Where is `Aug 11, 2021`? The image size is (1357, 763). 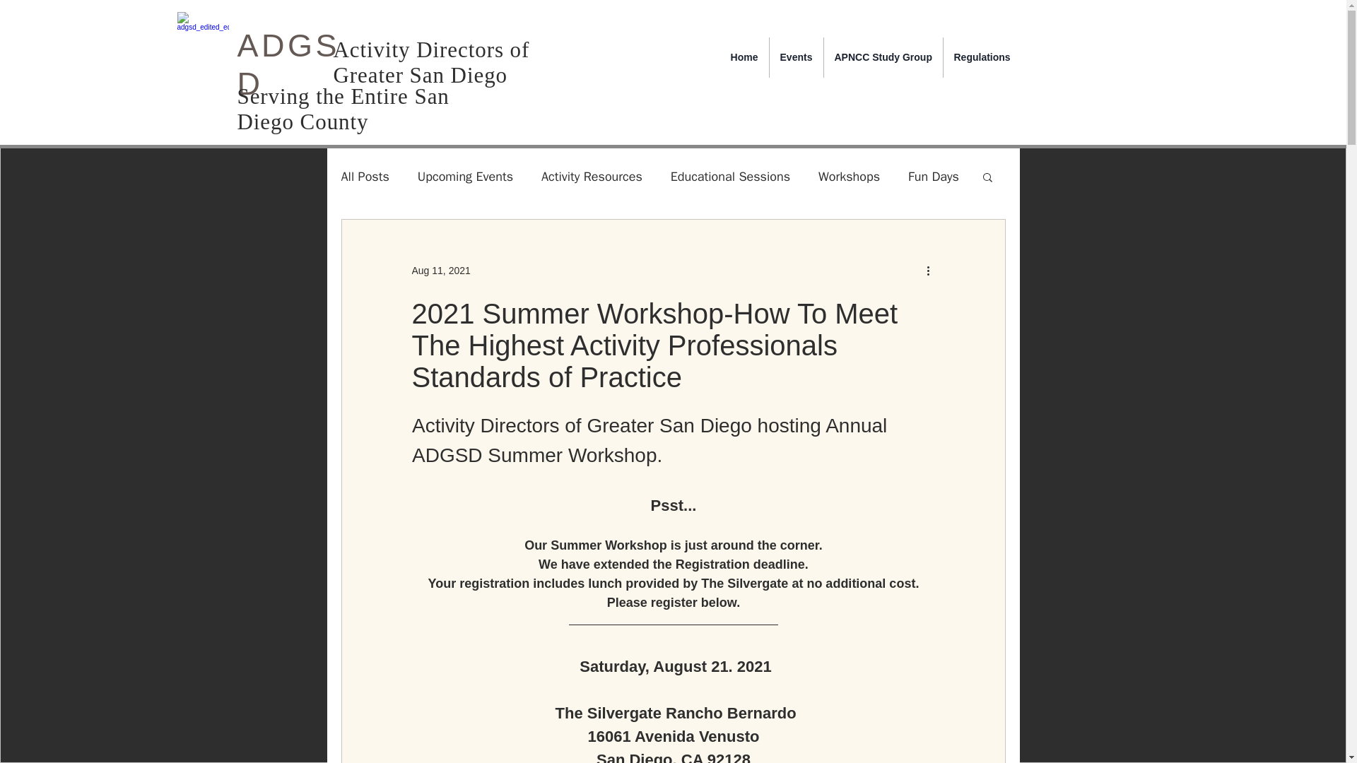 Aug 11, 2021 is located at coordinates (440, 269).